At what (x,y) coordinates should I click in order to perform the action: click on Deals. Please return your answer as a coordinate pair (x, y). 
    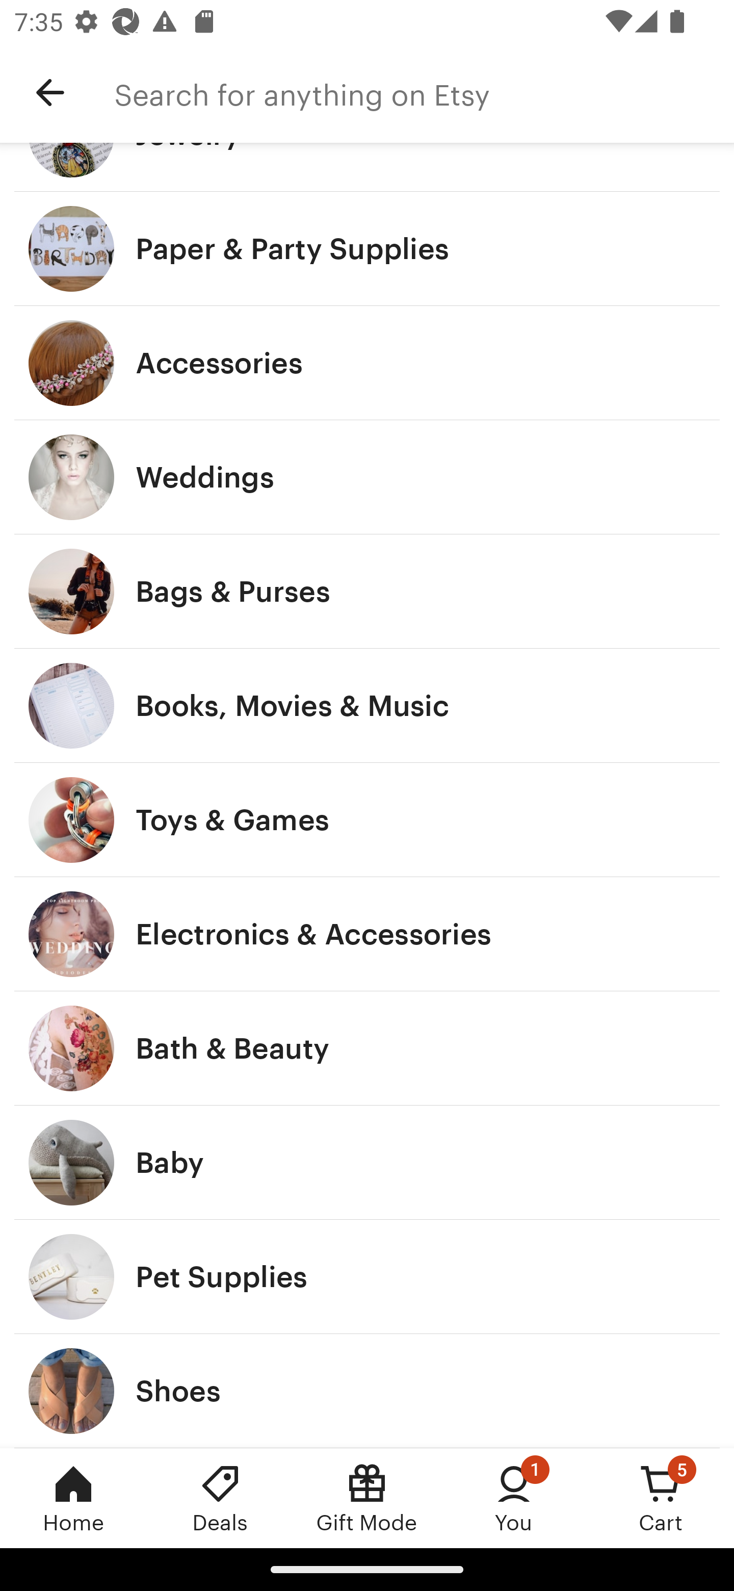
    Looking at the image, I should click on (220, 1498).